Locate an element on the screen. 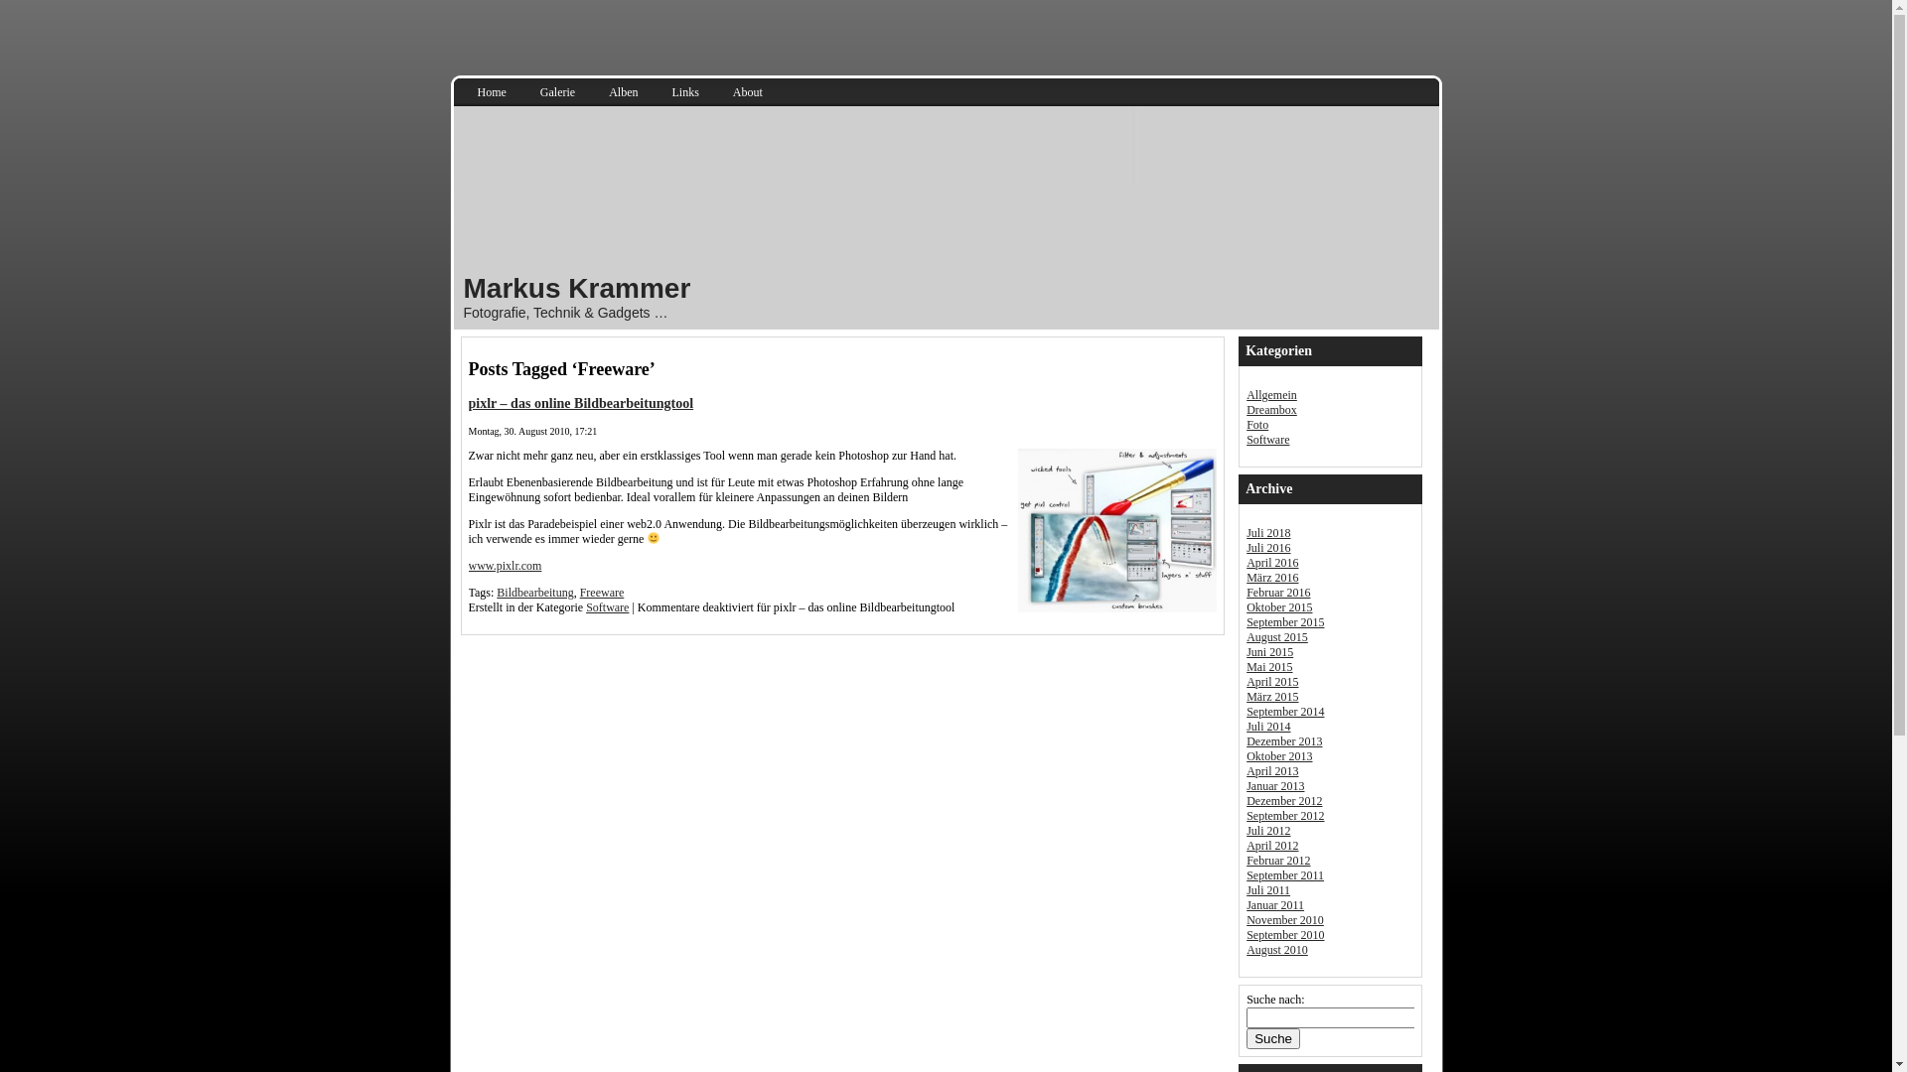 This screenshot has height=1072, width=1907. Juni 2015 is located at coordinates (1269, 652).